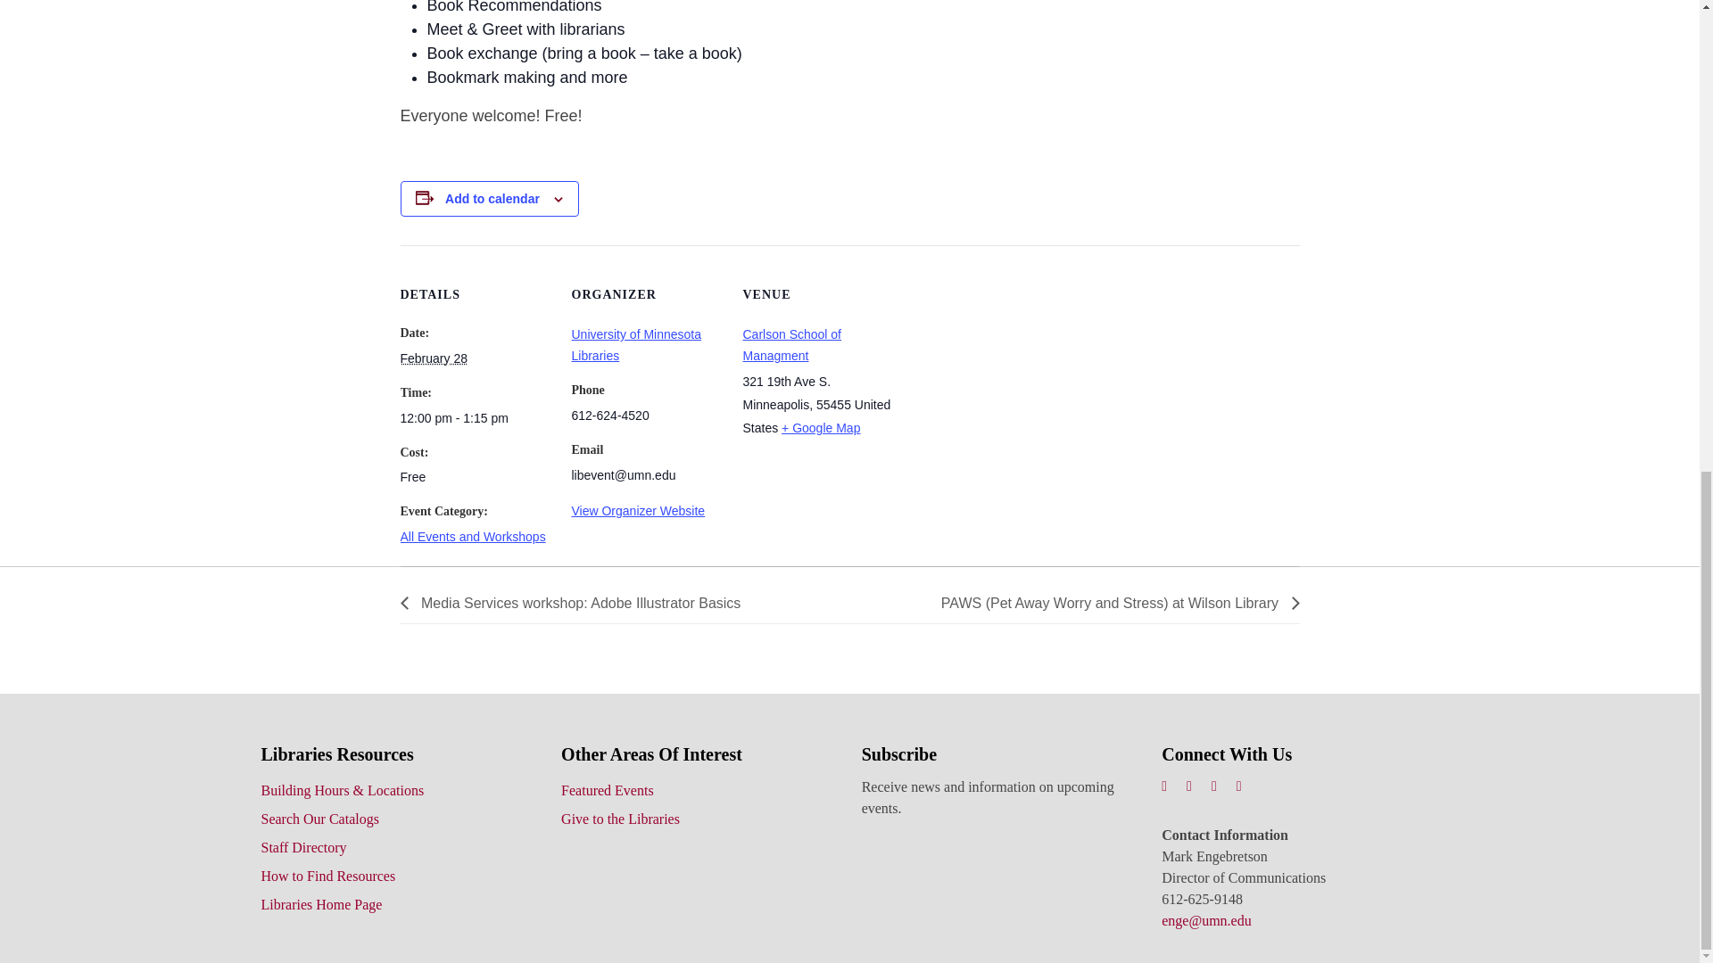 Image resolution: width=1713 pixels, height=963 pixels. Describe the element at coordinates (475, 417) in the screenshot. I see `2024-02-28` at that location.